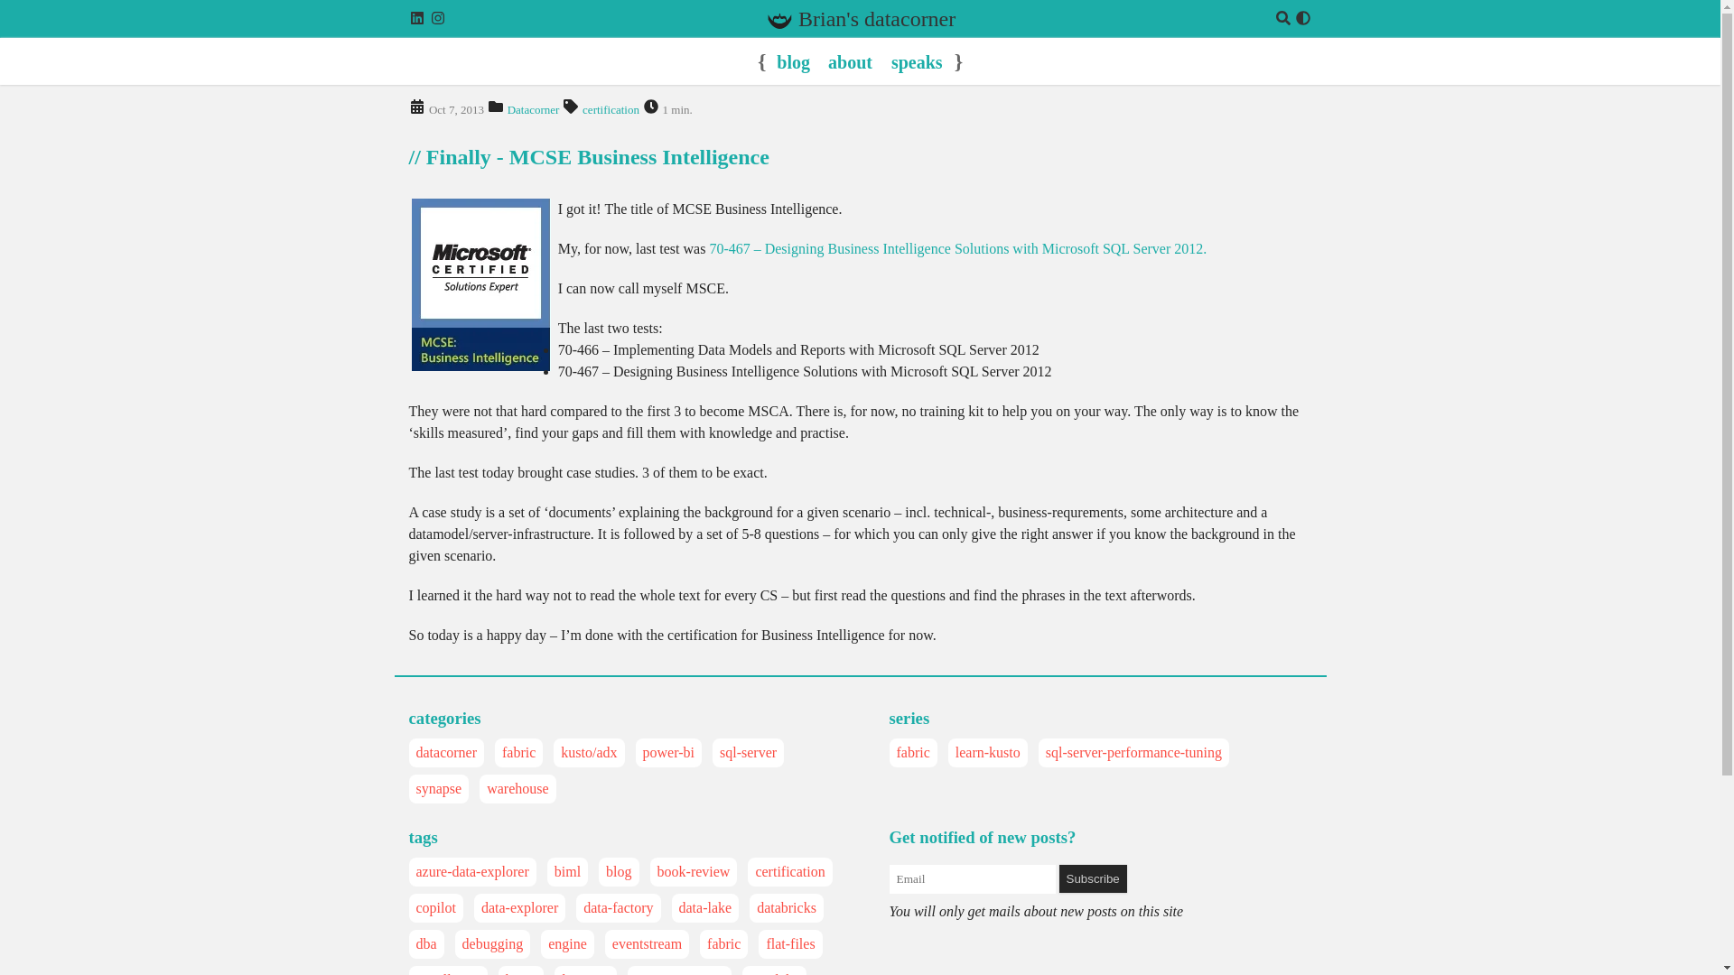 The image size is (1734, 975). Describe the element at coordinates (748, 752) in the screenshot. I see `sql-server` at that location.